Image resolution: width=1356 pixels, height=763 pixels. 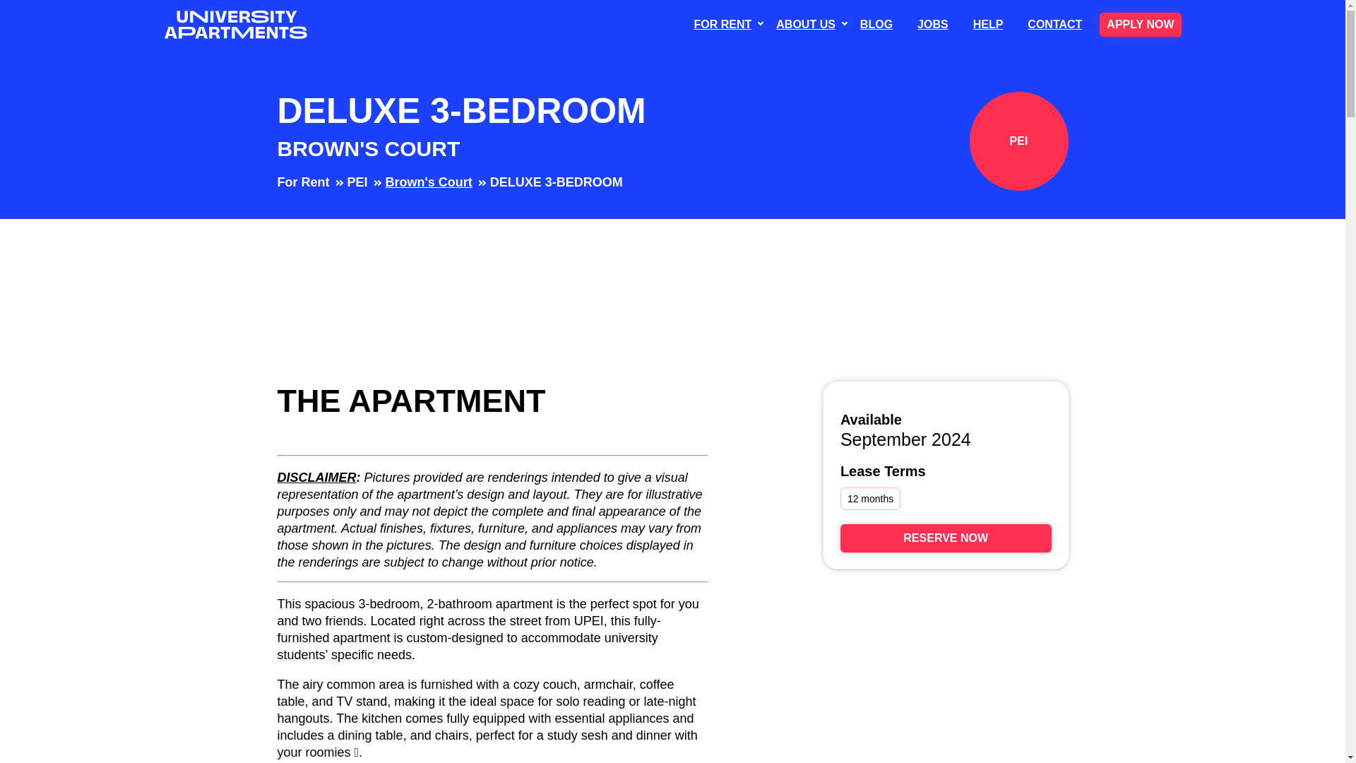 I want to click on CONTACT, so click(x=1054, y=24).